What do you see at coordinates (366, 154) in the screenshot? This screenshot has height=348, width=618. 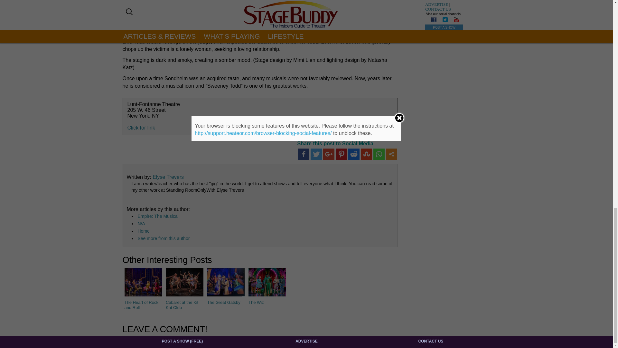 I see `Stumbleupon` at bounding box center [366, 154].